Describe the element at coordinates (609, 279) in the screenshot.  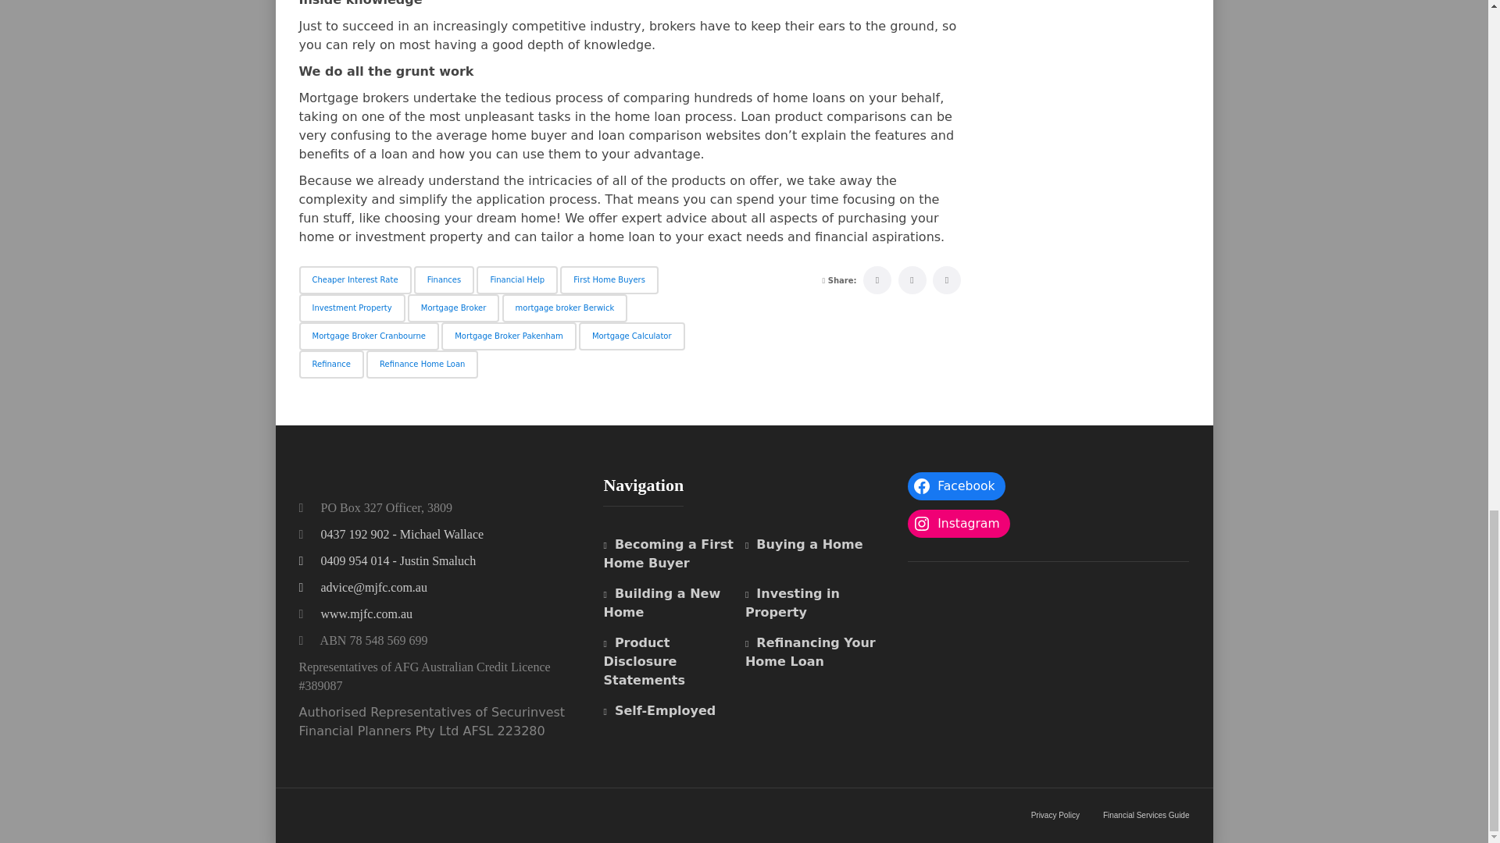
I see `First Home Buyers` at that location.